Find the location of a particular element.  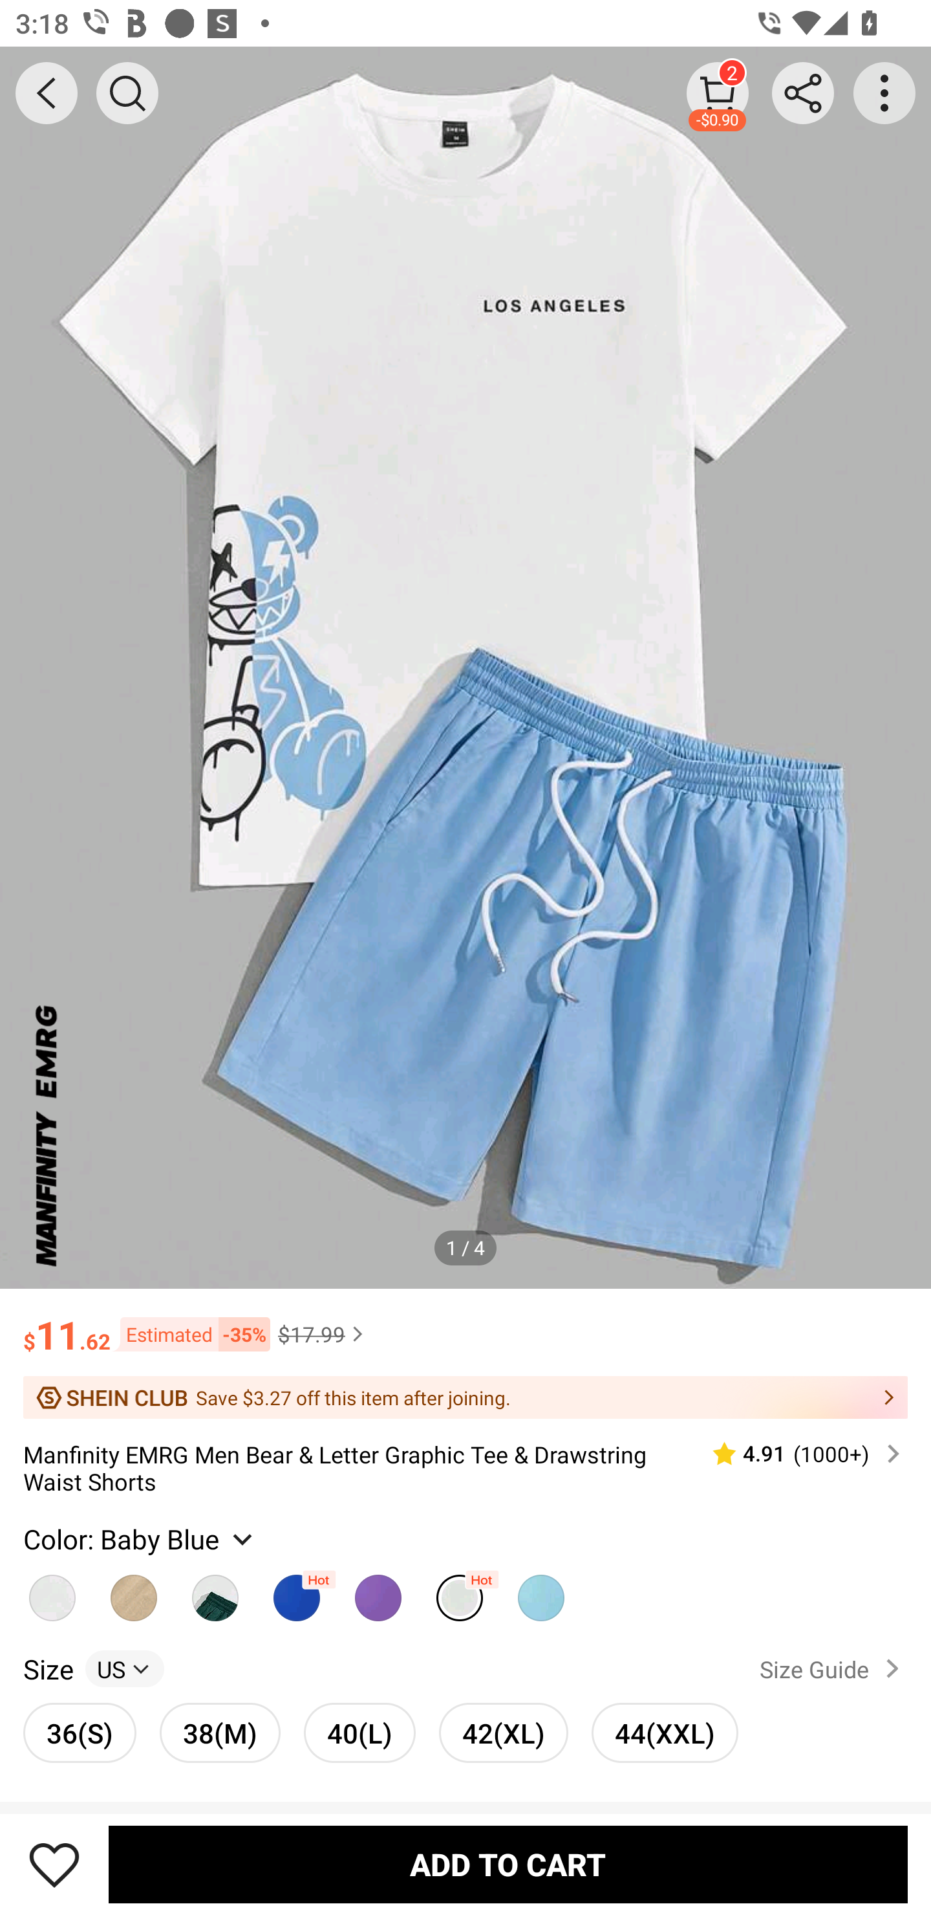

1 / 4 is located at coordinates (465, 1247).